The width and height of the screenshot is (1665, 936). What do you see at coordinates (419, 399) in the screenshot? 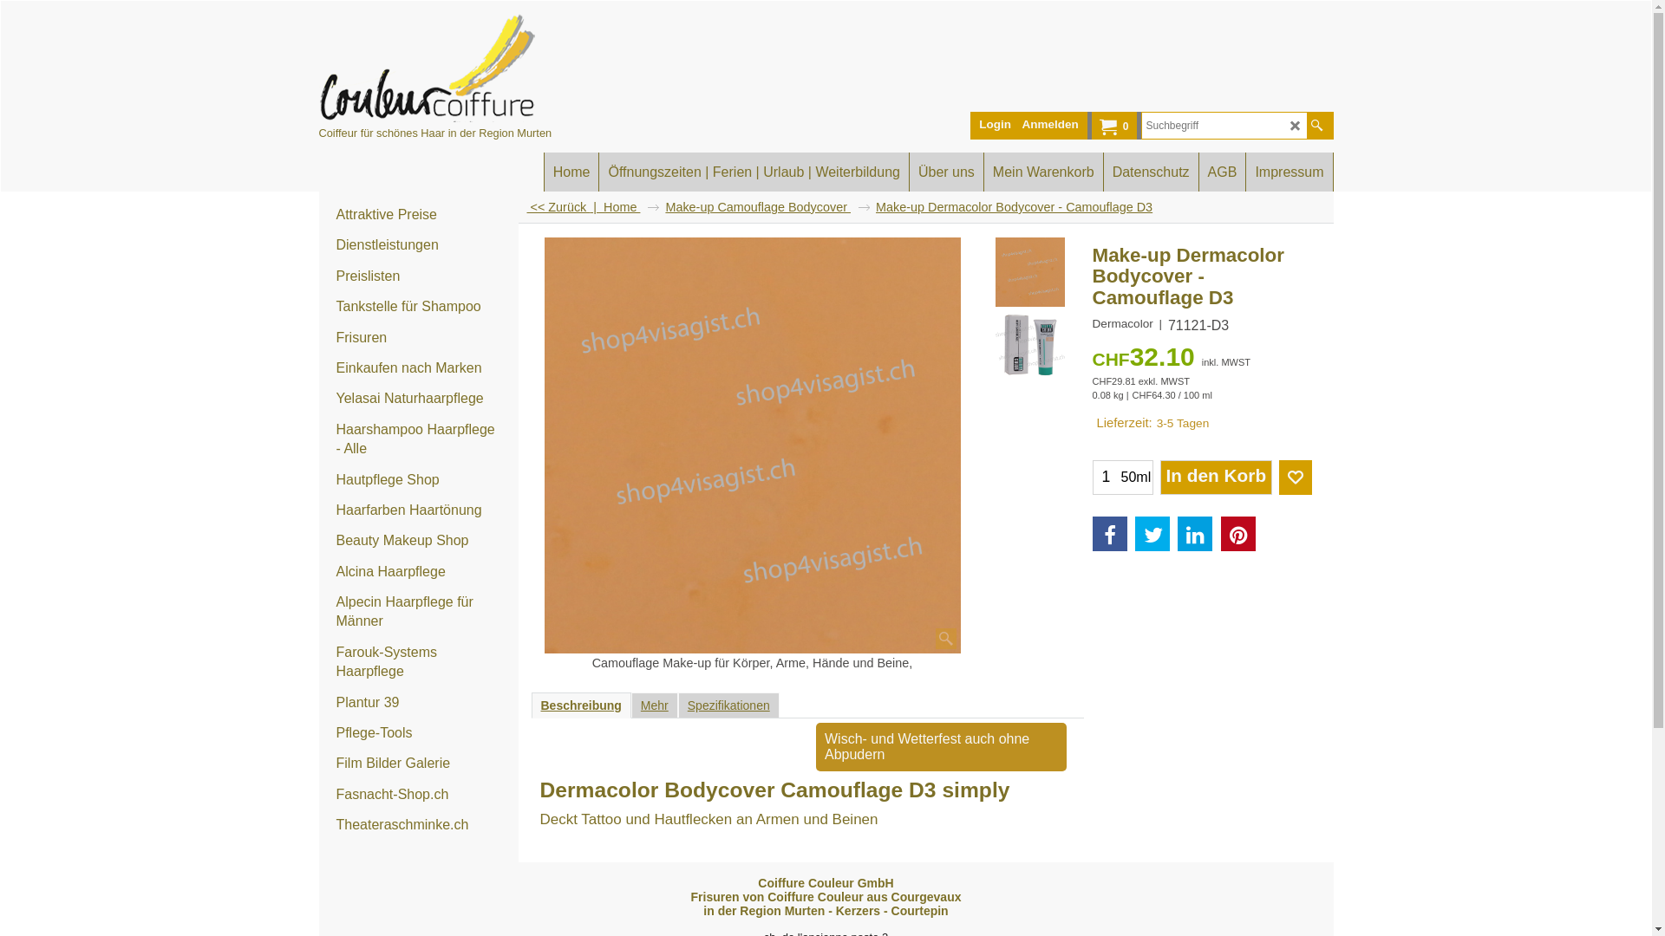
I see `Yelasai Naturhaarpflege` at bounding box center [419, 399].